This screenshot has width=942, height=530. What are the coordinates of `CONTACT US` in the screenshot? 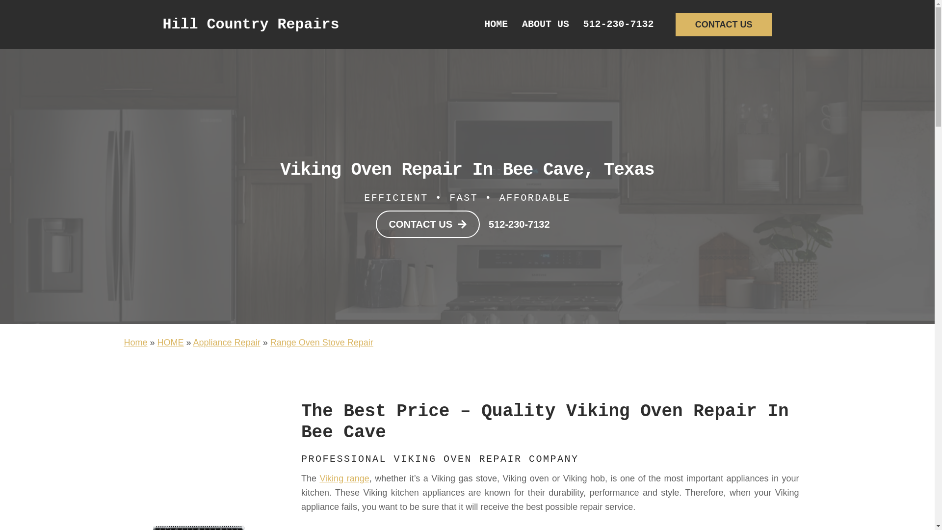 It's located at (428, 224).